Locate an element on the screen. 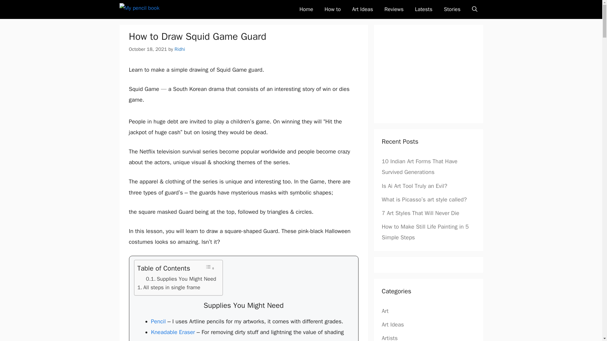 The width and height of the screenshot is (607, 341). My pencil book is located at coordinates (151, 9).